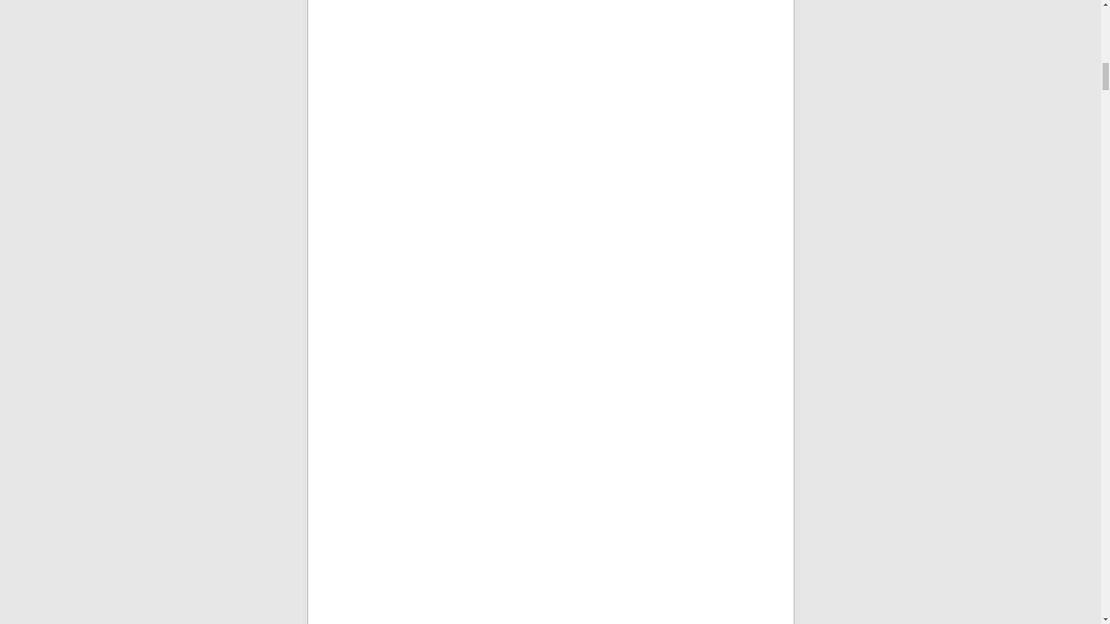 The image size is (1110, 624). What do you see at coordinates (452, 83) in the screenshot?
I see `Corrugated Iron` at bounding box center [452, 83].